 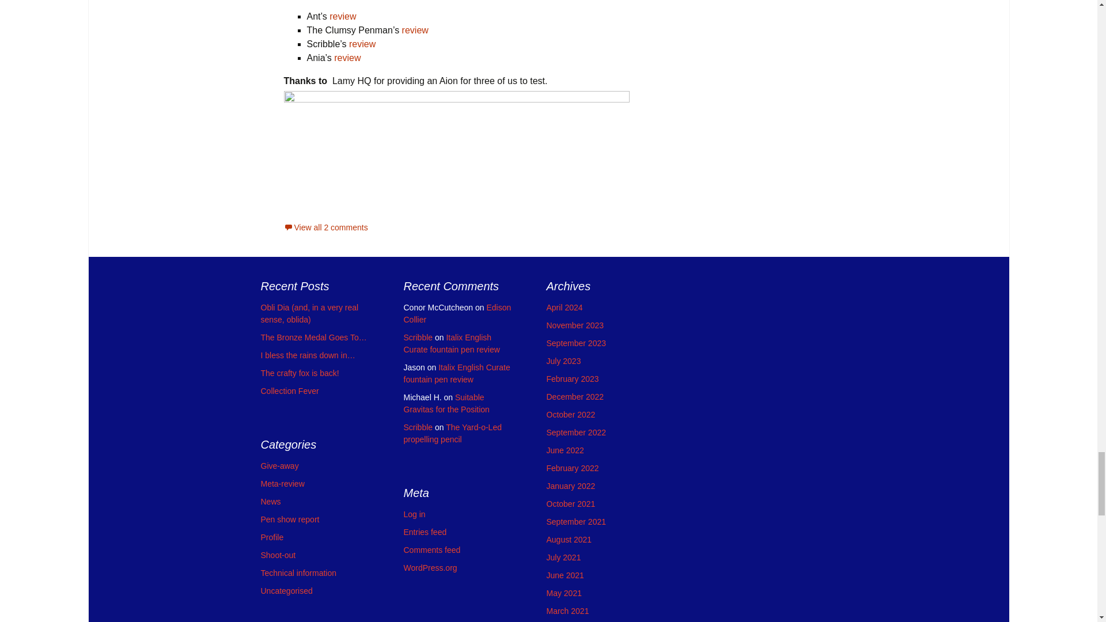 What do you see at coordinates (343, 16) in the screenshot?
I see `review` at bounding box center [343, 16].